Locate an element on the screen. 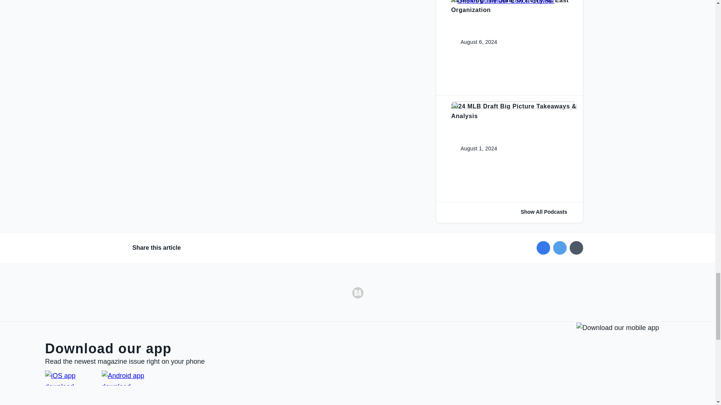 The height and width of the screenshot is (405, 721). Share on Twitter is located at coordinates (560, 247).